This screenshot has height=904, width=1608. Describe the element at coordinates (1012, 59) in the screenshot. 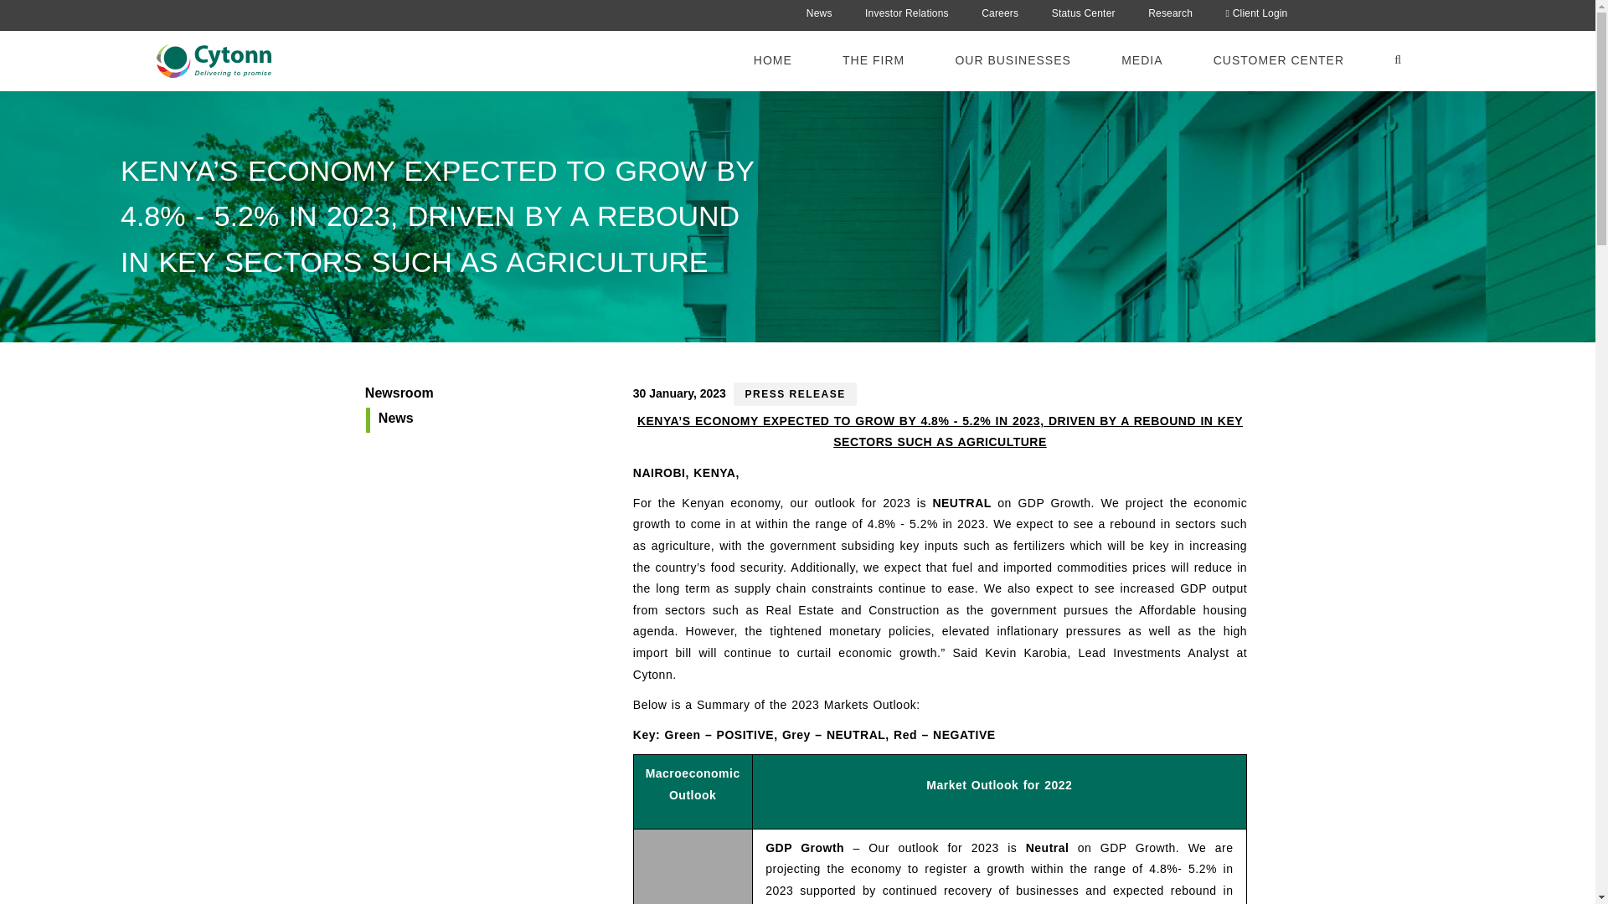

I see `OUR BUSINESSES` at that location.